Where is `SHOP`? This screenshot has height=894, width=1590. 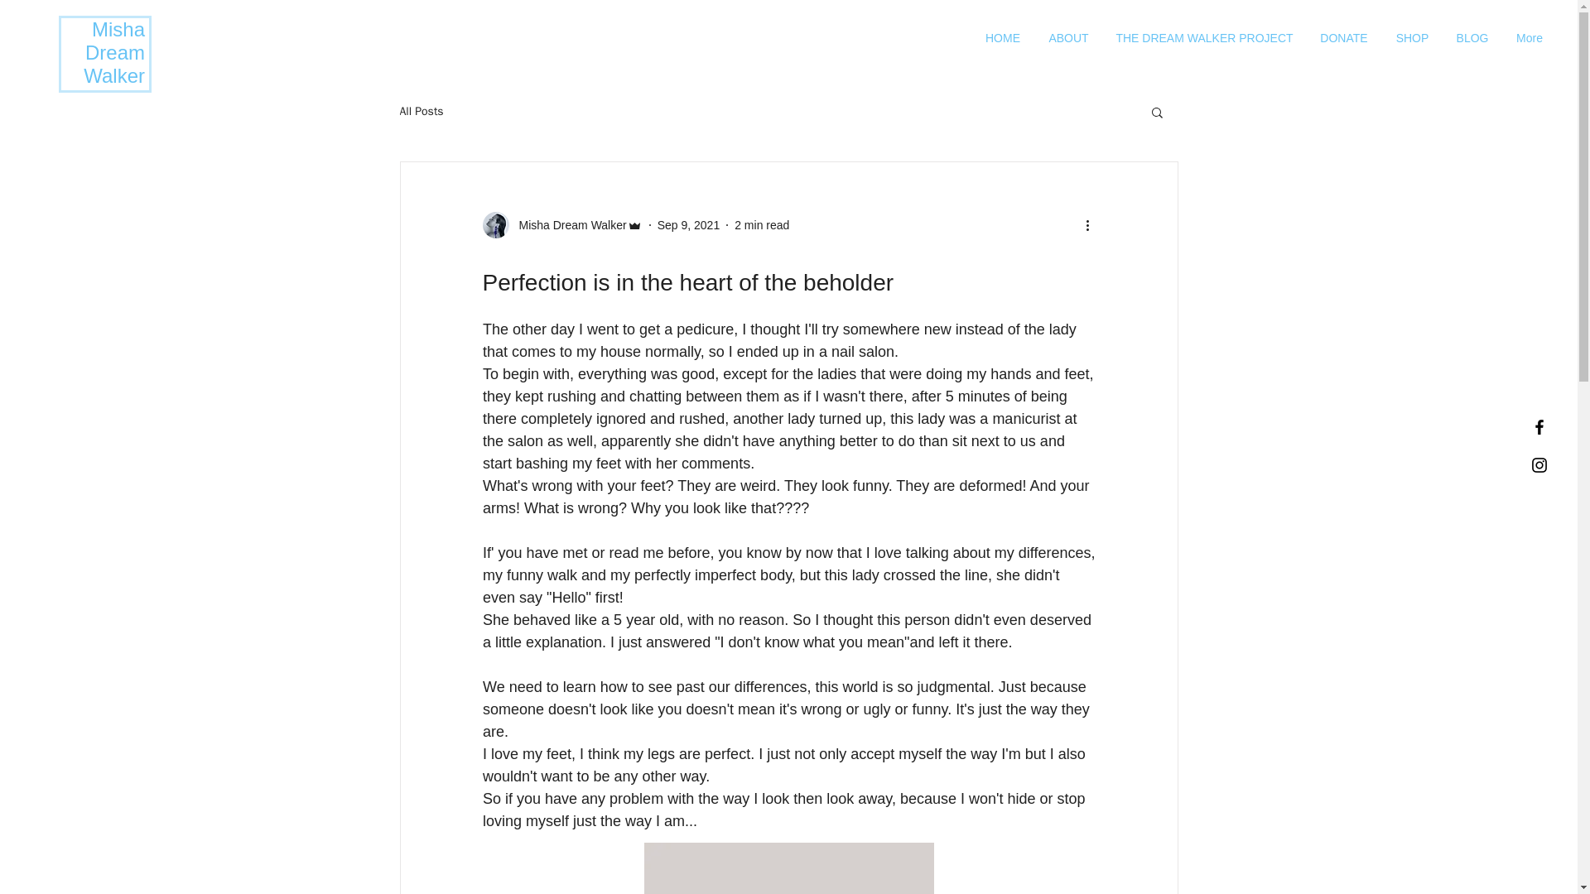
SHOP is located at coordinates (1411, 38).